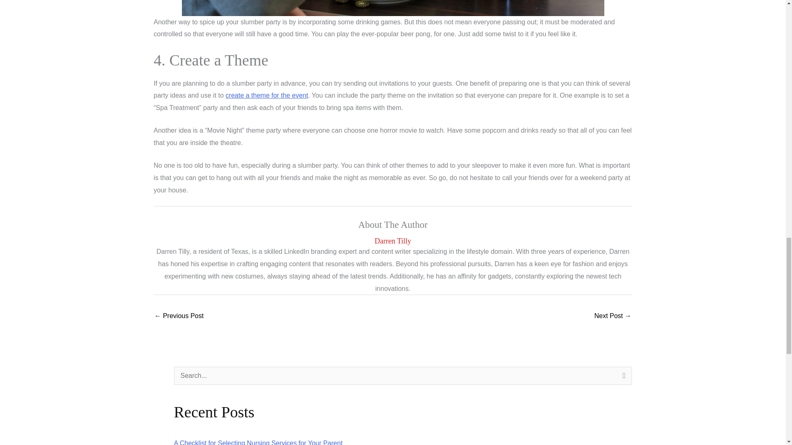 This screenshot has height=445, width=792. Describe the element at coordinates (258, 443) in the screenshot. I see `A Checklist for Selecting Nursing Services for Your Parent` at that location.